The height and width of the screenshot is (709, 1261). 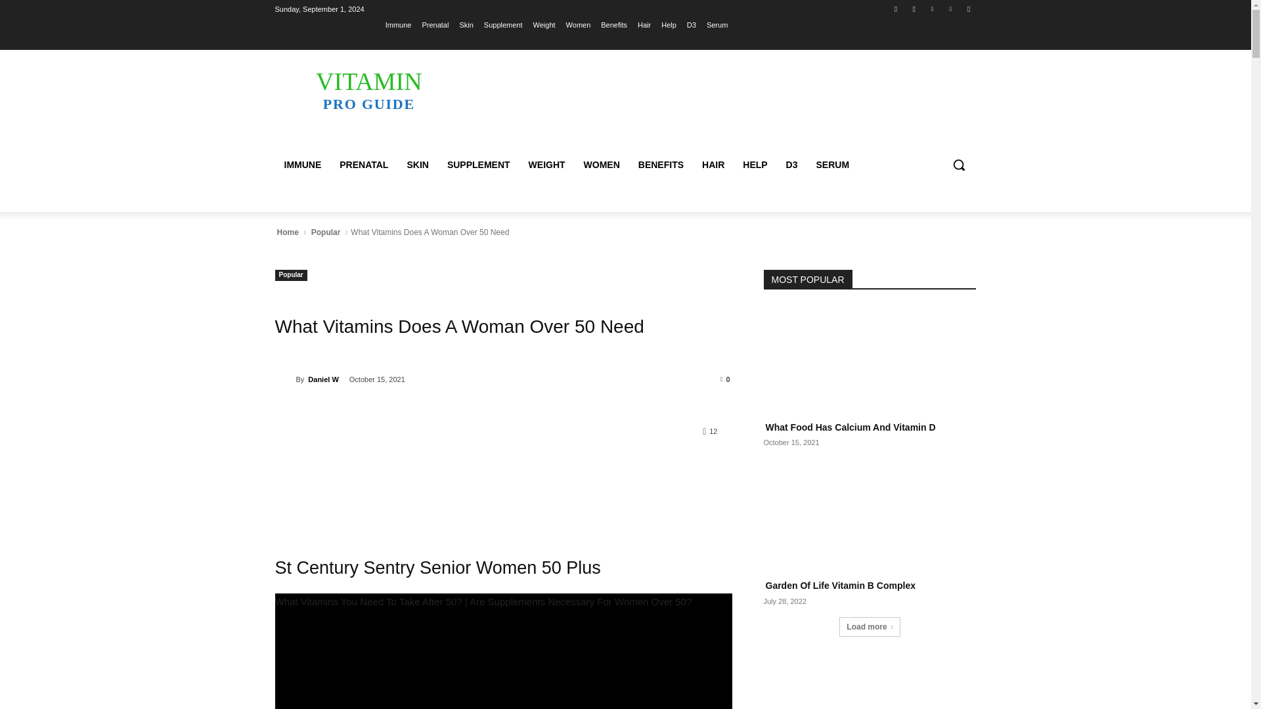 What do you see at coordinates (914, 9) in the screenshot?
I see `Instagram` at bounding box center [914, 9].